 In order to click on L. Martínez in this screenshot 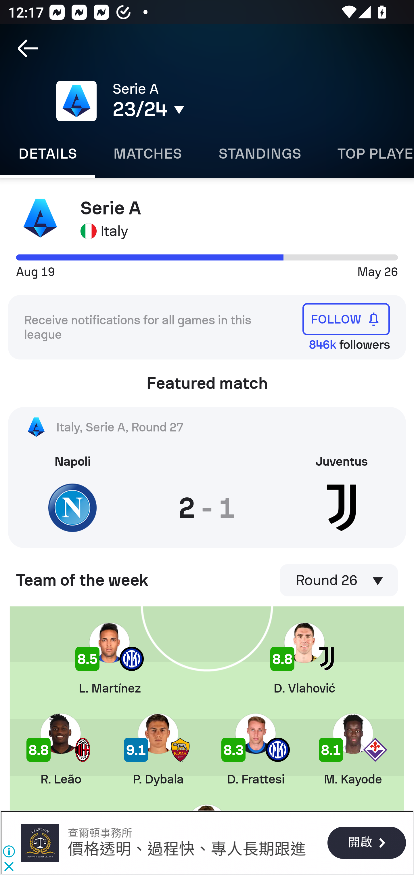, I will do `click(109, 659)`.